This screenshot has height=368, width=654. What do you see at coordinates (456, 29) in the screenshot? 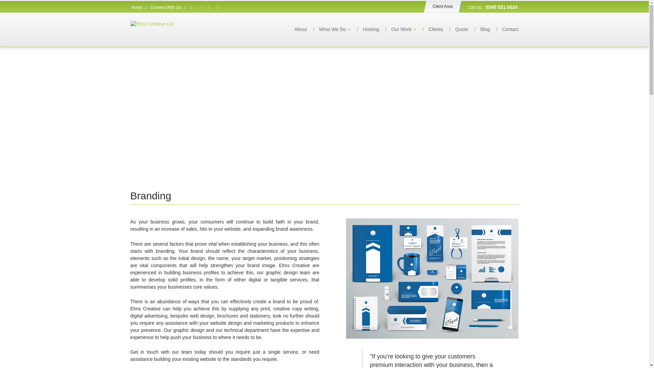
I see `Quote` at bounding box center [456, 29].